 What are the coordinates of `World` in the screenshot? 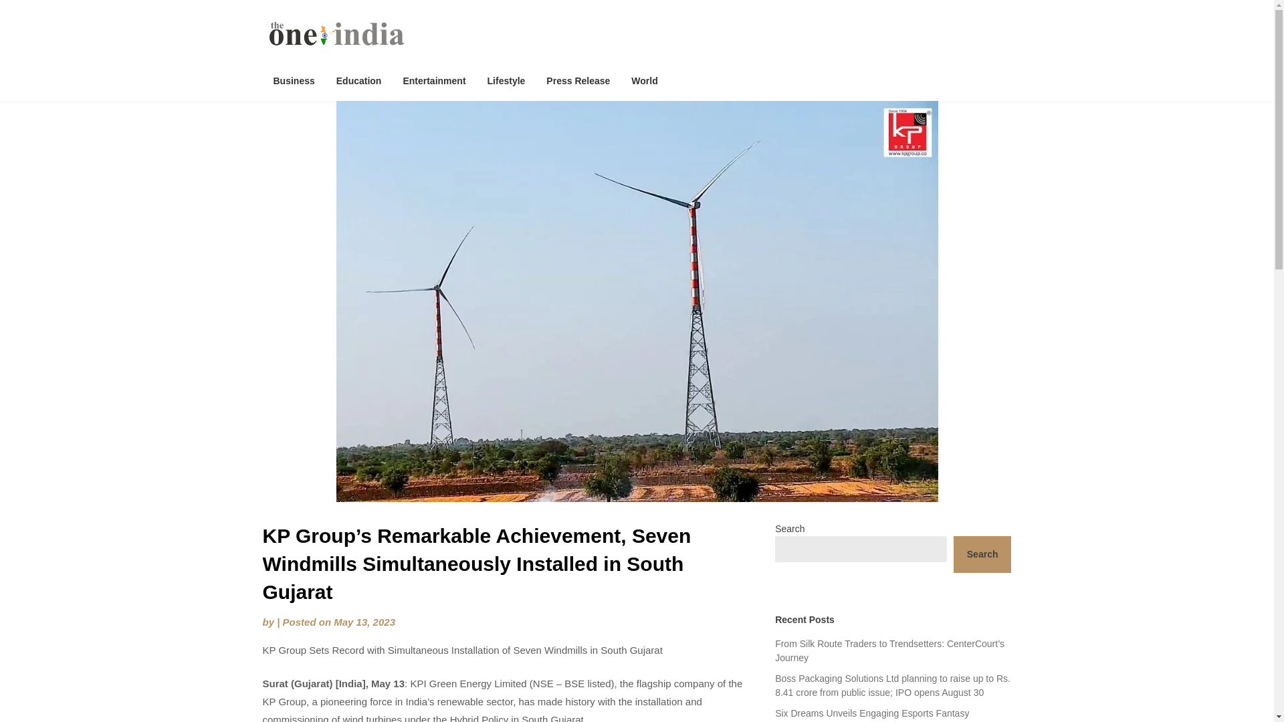 It's located at (643, 80).